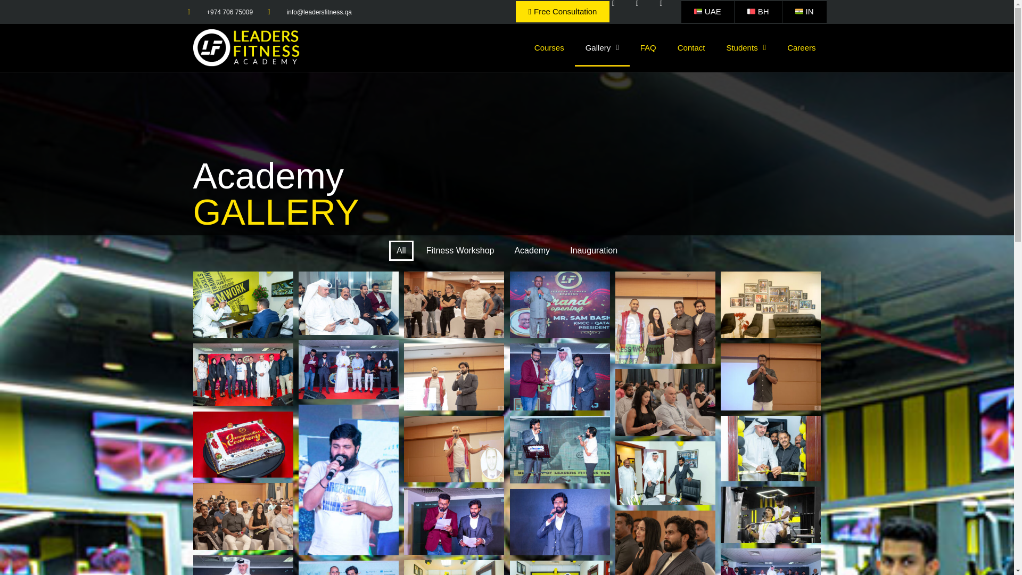 Image resolution: width=1022 pixels, height=575 pixels. I want to click on IN, so click(805, 12).